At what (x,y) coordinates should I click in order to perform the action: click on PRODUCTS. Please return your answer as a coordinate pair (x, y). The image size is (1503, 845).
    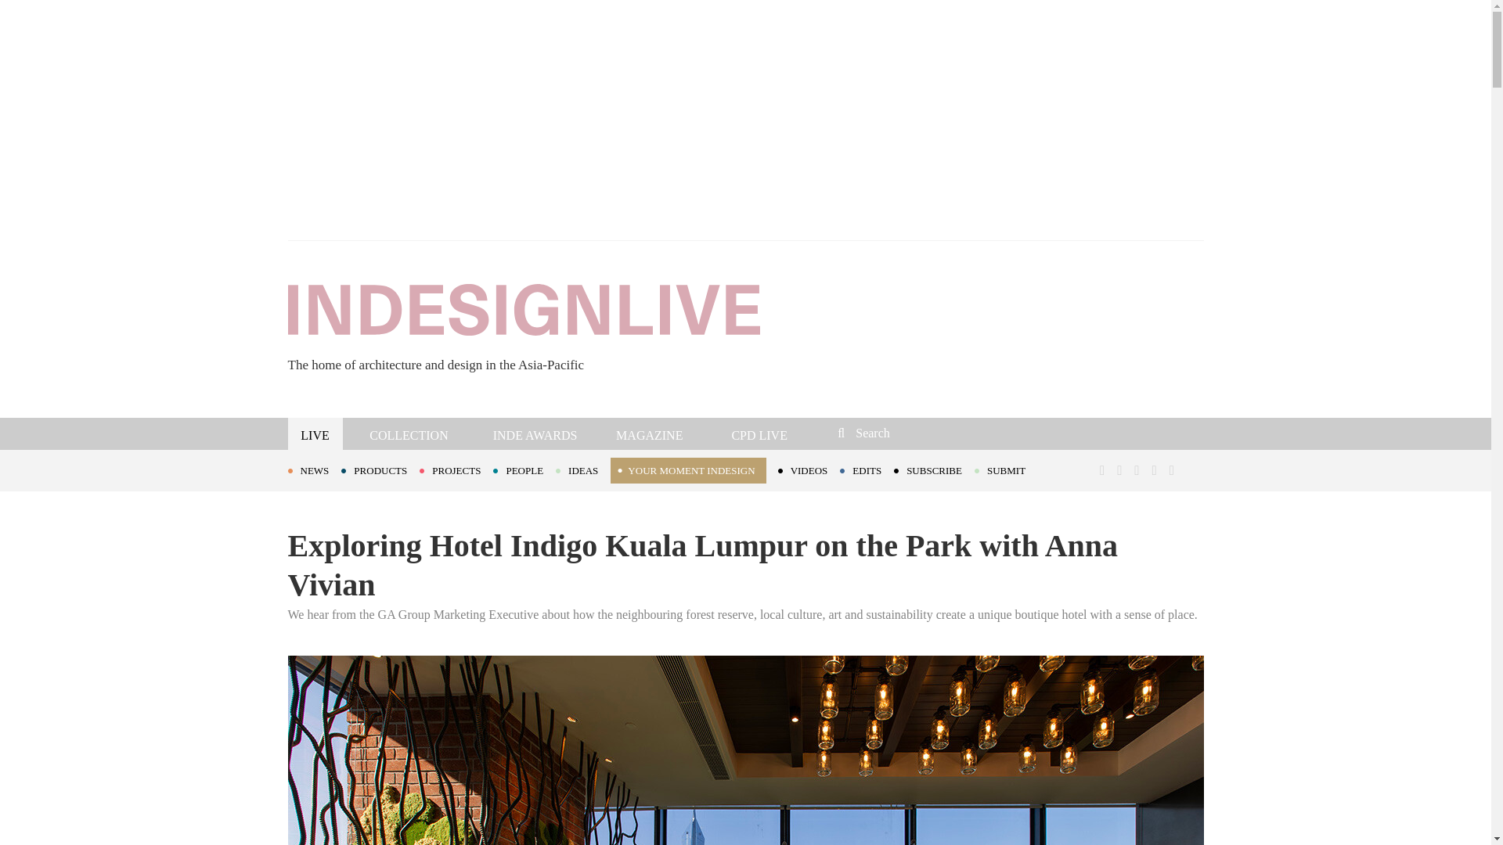
    Looking at the image, I should click on (380, 469).